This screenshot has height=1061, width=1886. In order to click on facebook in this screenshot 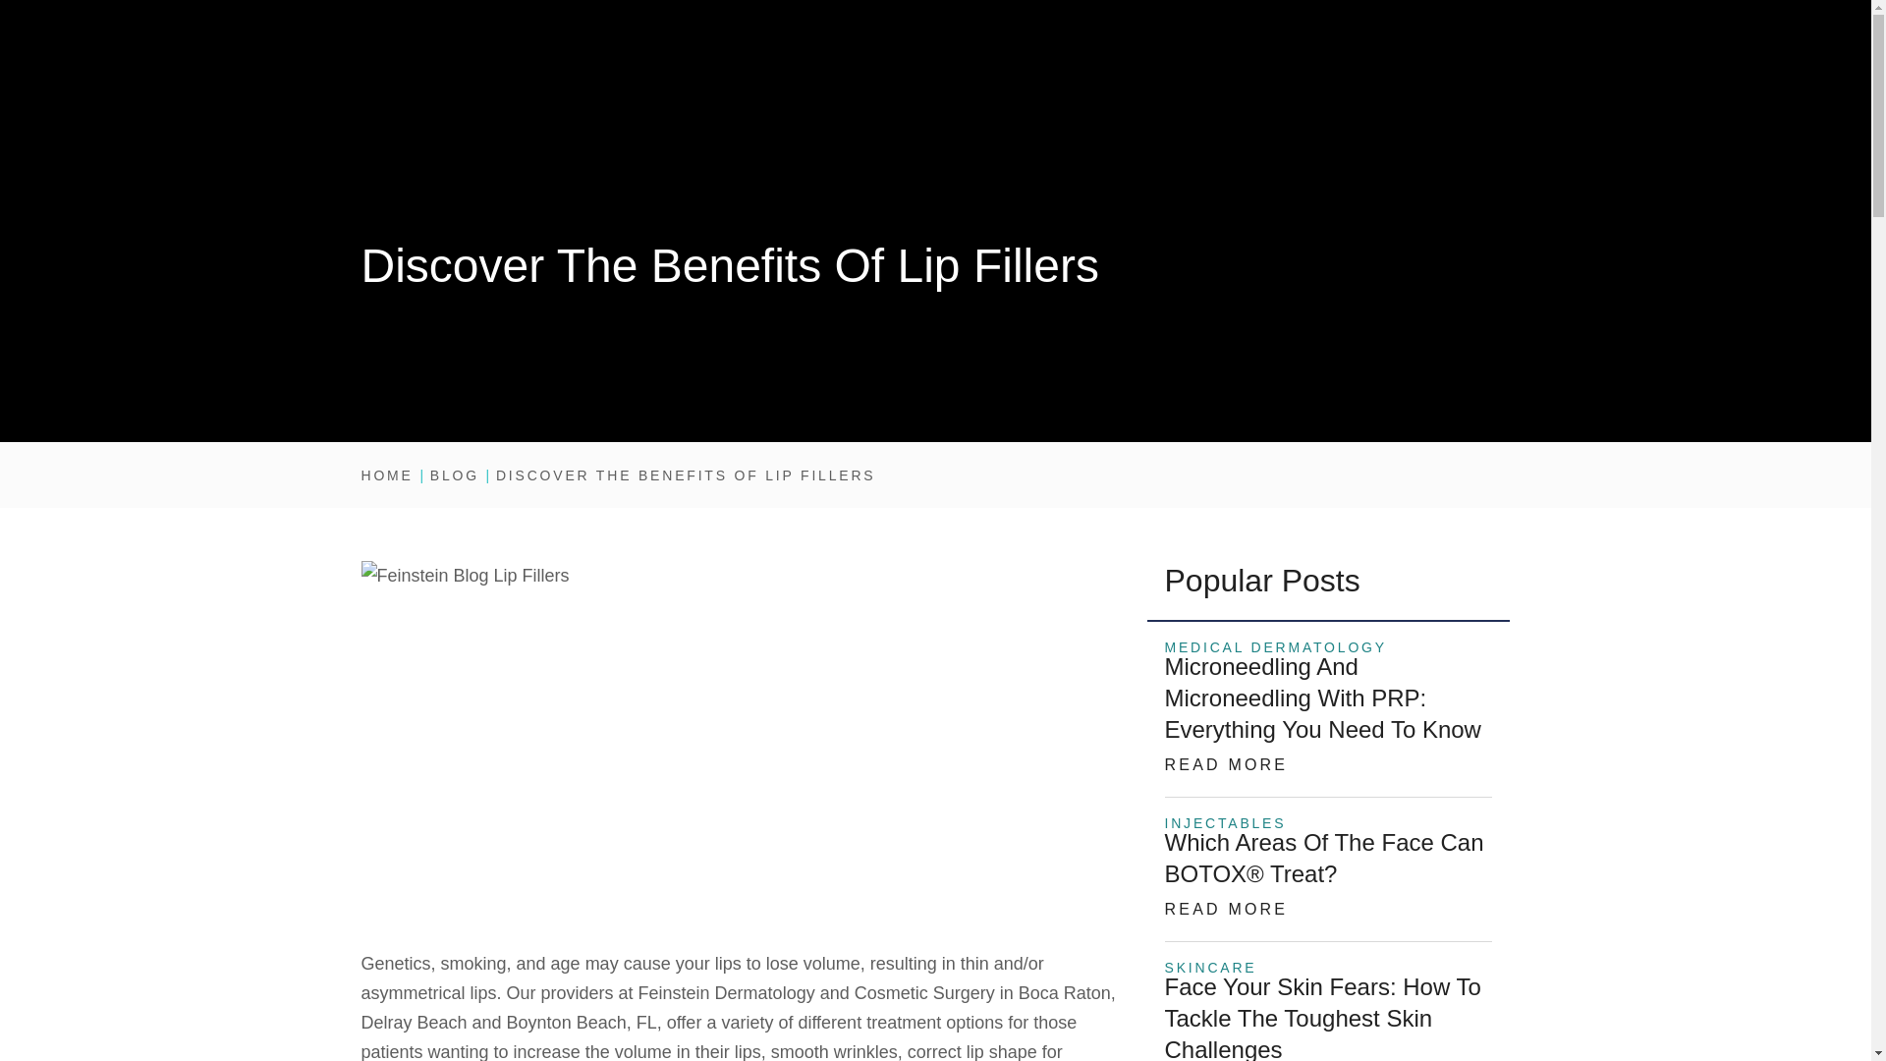, I will do `click(649, 26)`.